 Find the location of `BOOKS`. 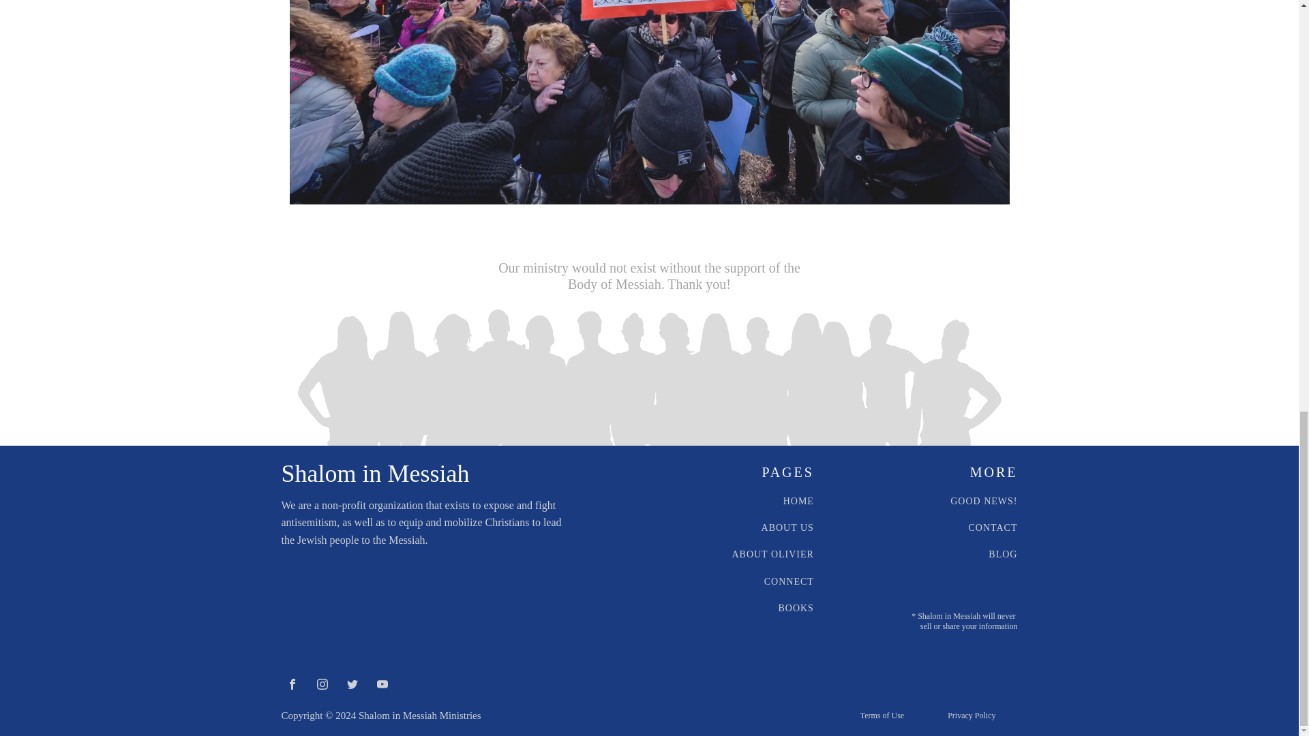

BOOKS is located at coordinates (795, 608).